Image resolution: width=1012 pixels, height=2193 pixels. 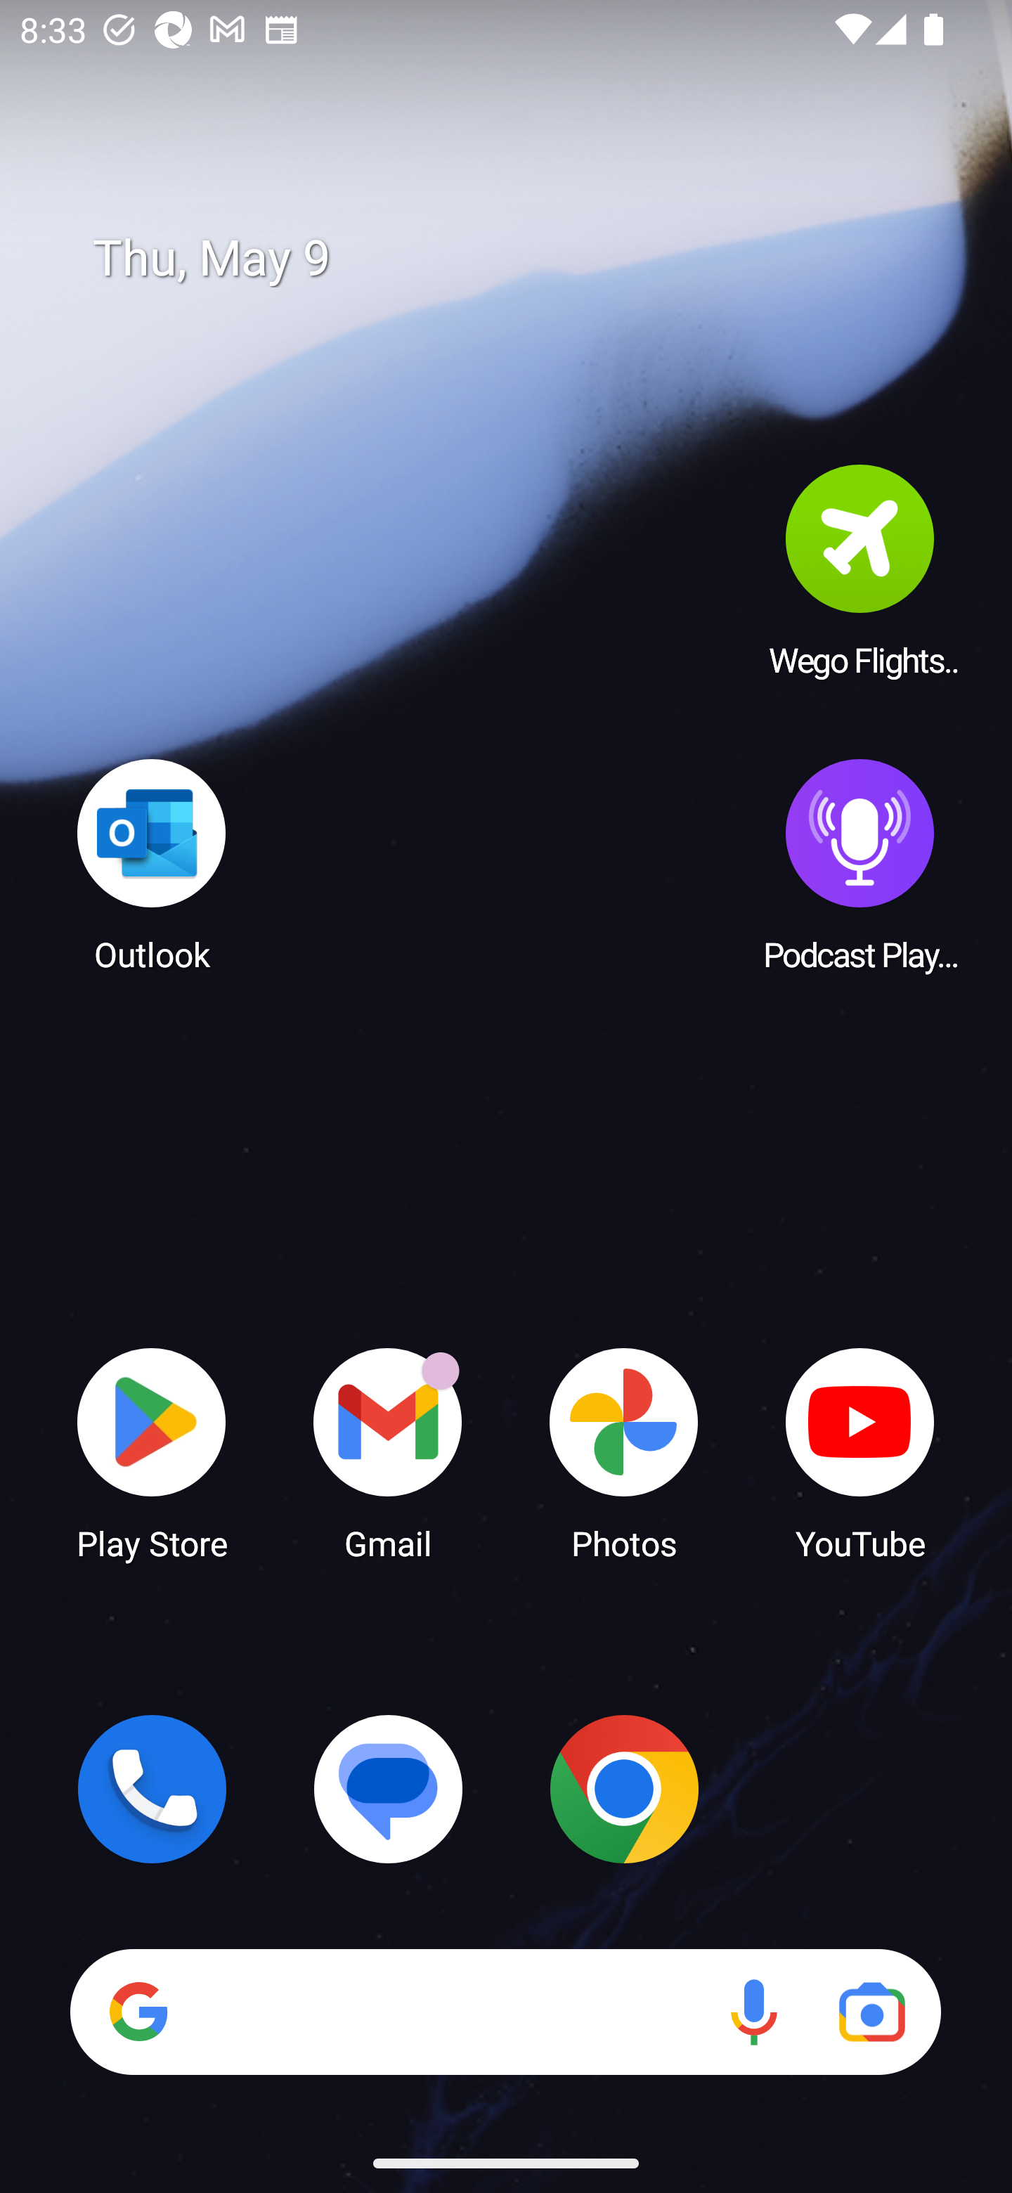 I want to click on Wego Flights & Hotels, so click(x=860, y=570).